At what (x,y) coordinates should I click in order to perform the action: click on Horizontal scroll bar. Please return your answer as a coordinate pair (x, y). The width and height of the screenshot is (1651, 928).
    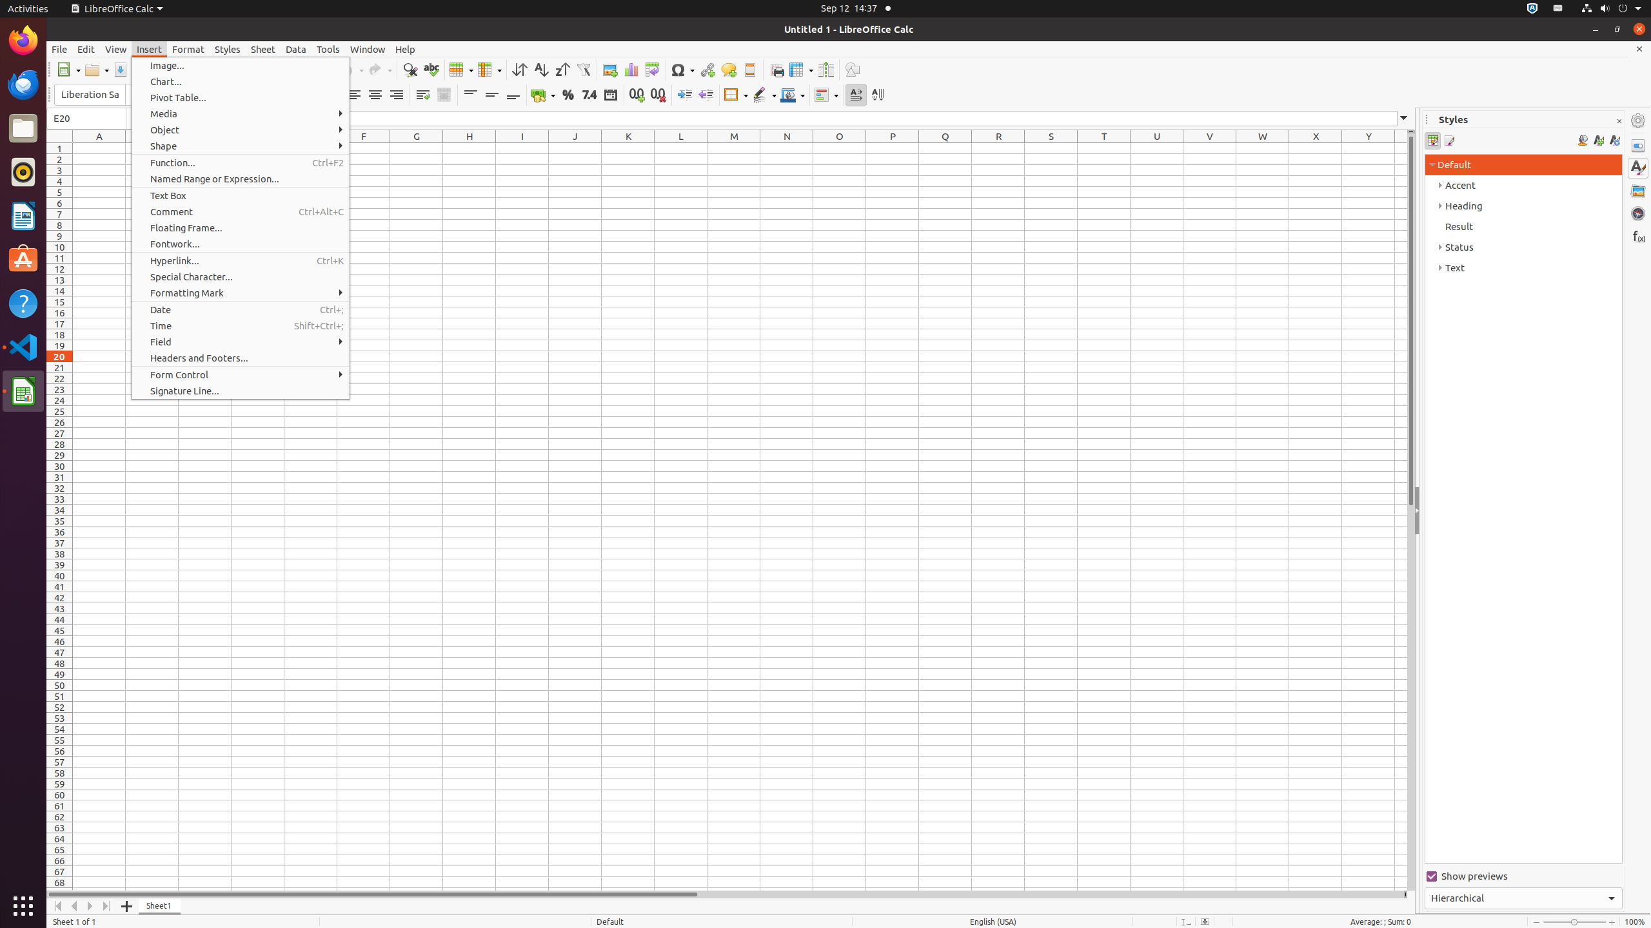
    Looking at the image, I should click on (725, 894).